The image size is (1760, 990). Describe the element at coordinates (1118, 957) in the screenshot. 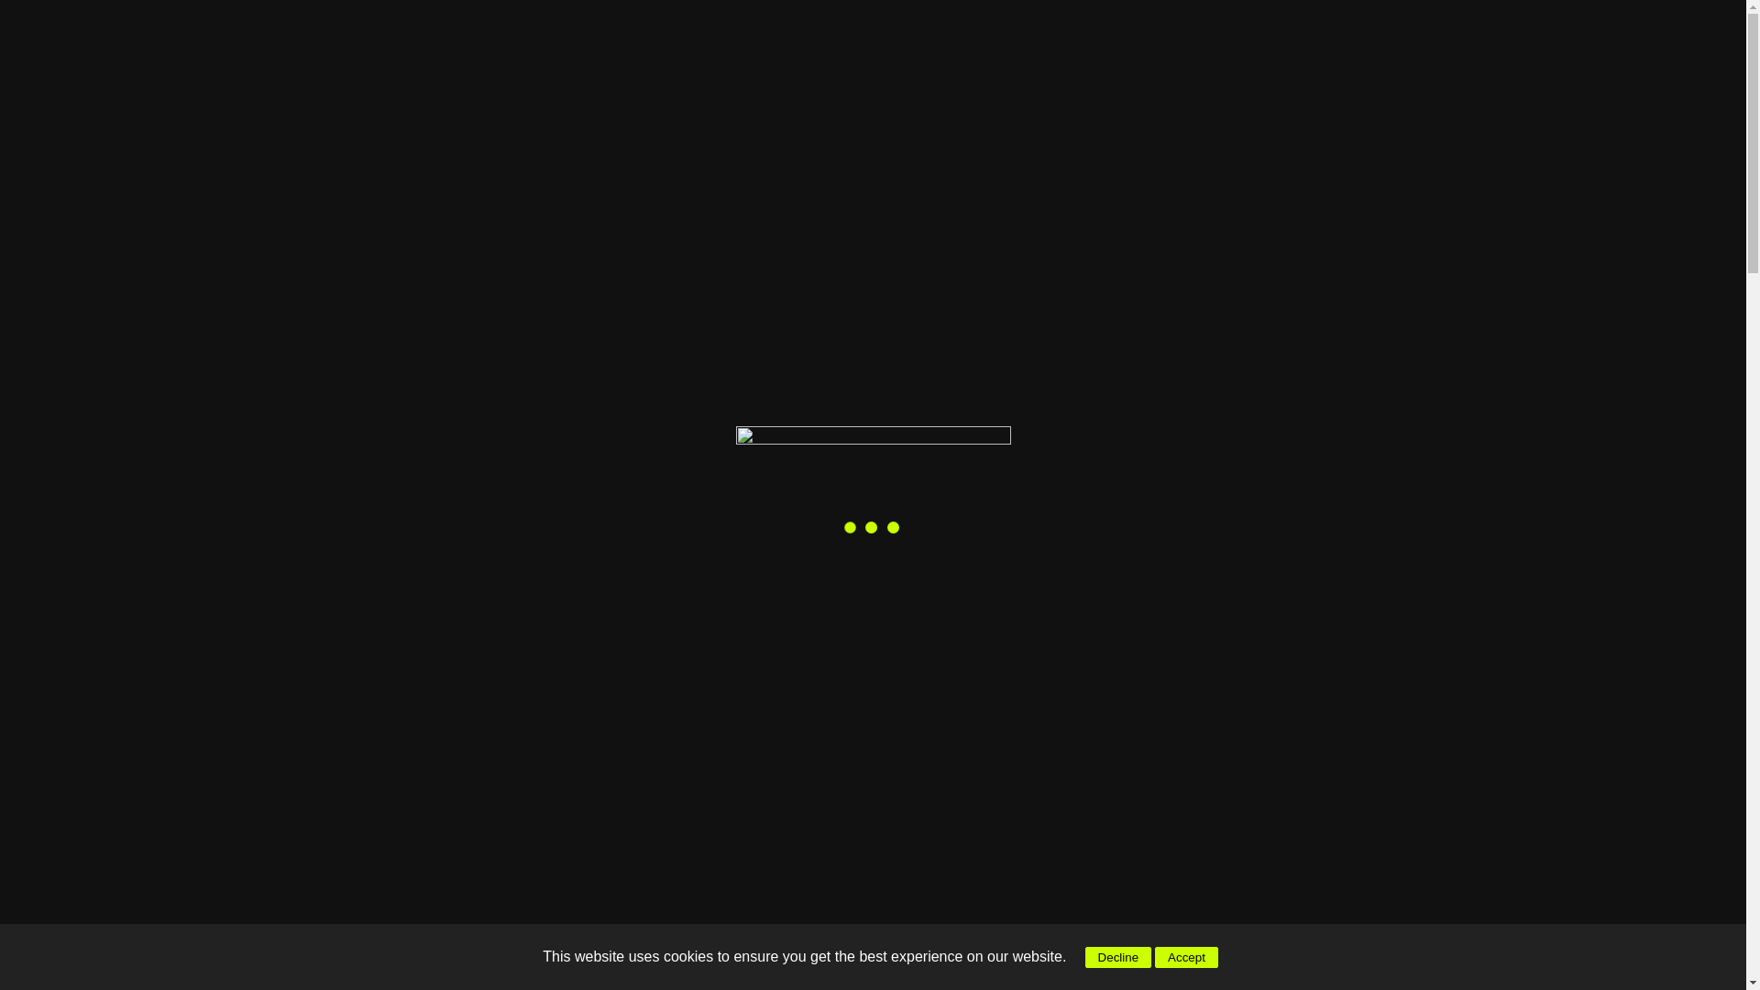

I see `Decline` at that location.